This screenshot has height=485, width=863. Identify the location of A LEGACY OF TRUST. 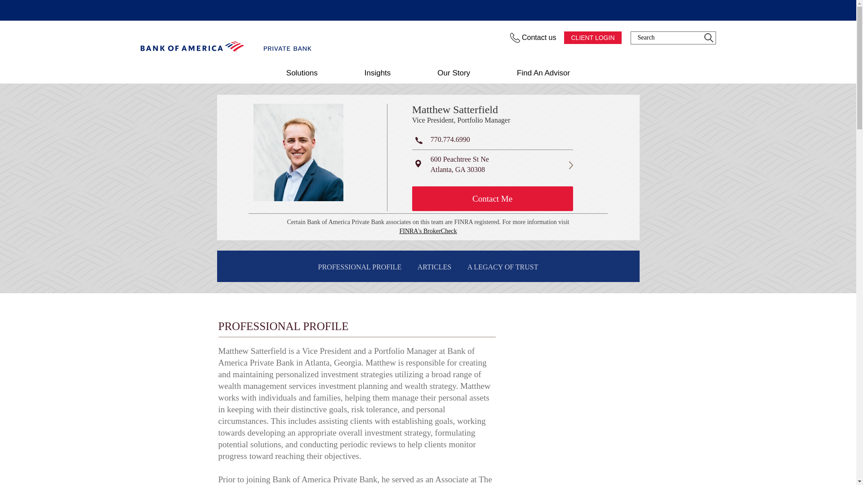
(503, 267).